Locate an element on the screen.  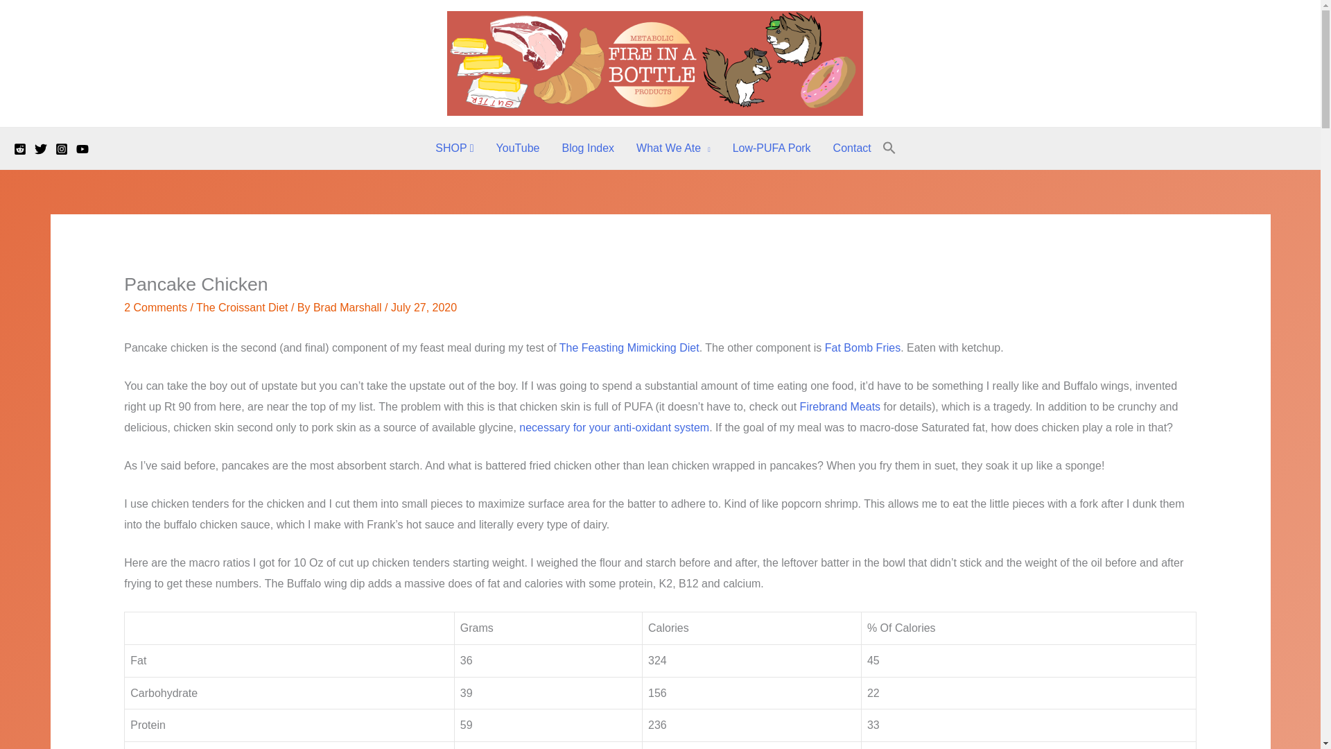
YouTube is located at coordinates (518, 148).